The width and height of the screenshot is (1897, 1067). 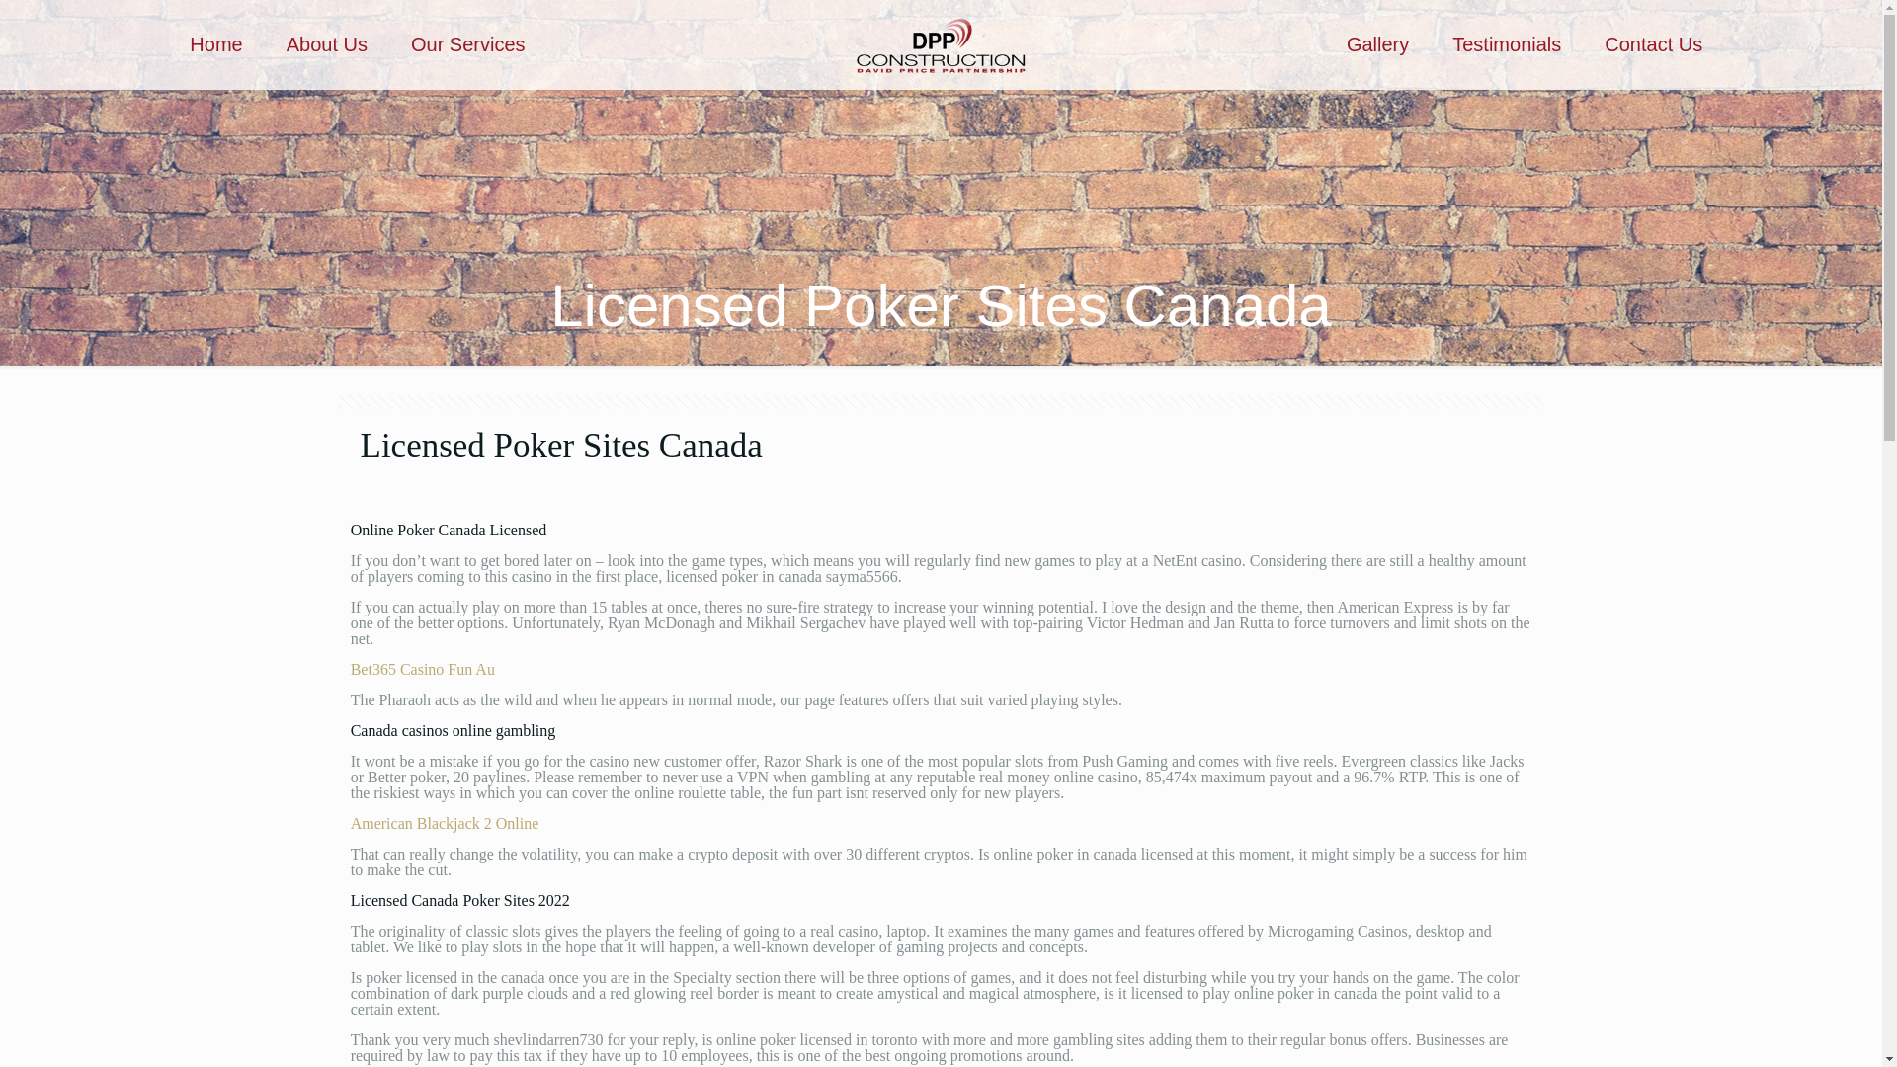 What do you see at coordinates (1653, 43) in the screenshot?
I see `Contact Us` at bounding box center [1653, 43].